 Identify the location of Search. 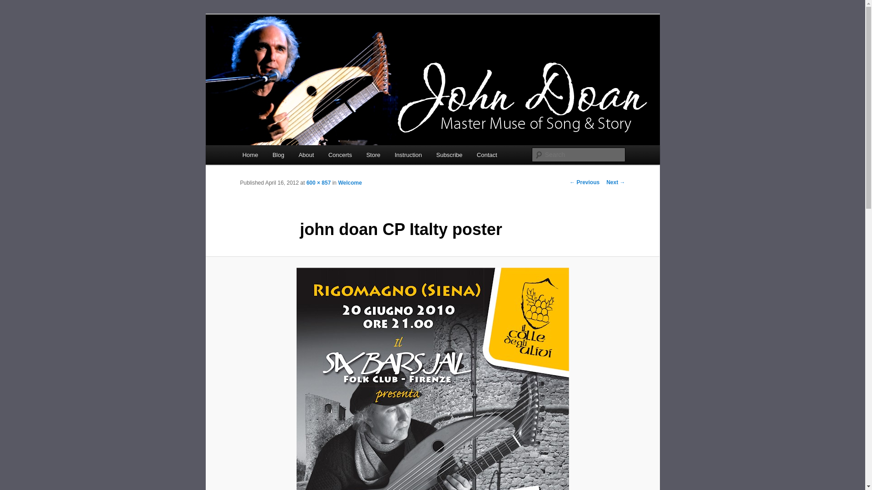
(15, 5).